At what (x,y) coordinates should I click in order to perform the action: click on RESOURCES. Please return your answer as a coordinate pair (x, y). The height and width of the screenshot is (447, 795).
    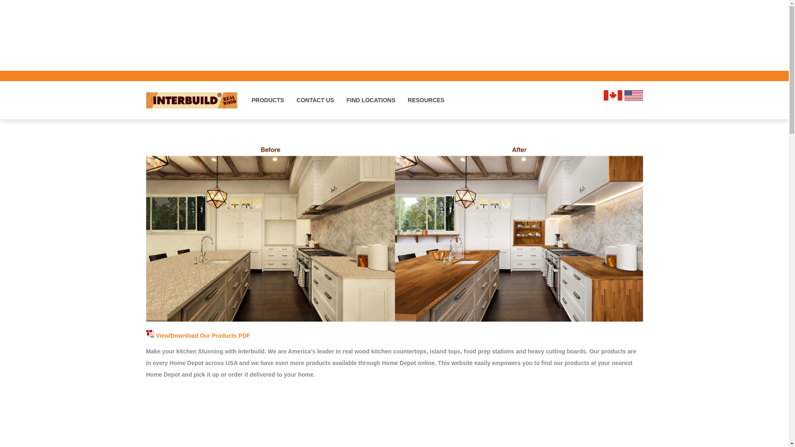
    Looking at the image, I should click on (426, 100).